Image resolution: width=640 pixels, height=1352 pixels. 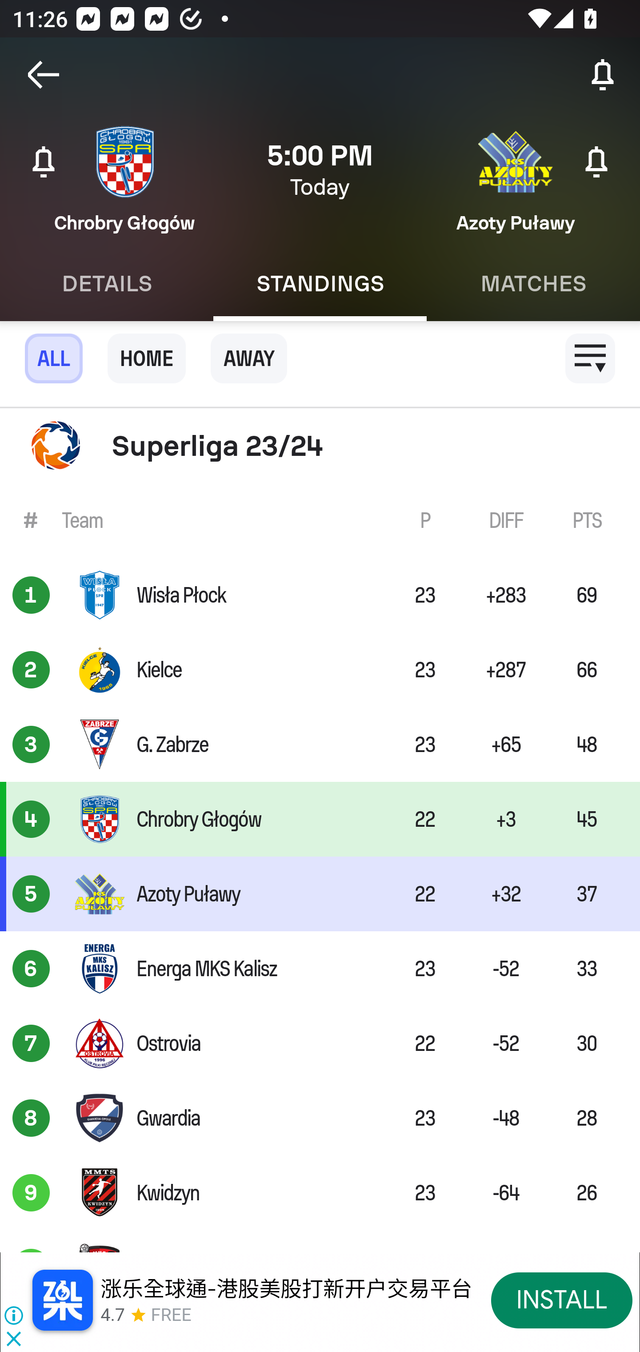 I want to click on 9 Kwidzyn 23 -64 26, so click(x=320, y=1193).